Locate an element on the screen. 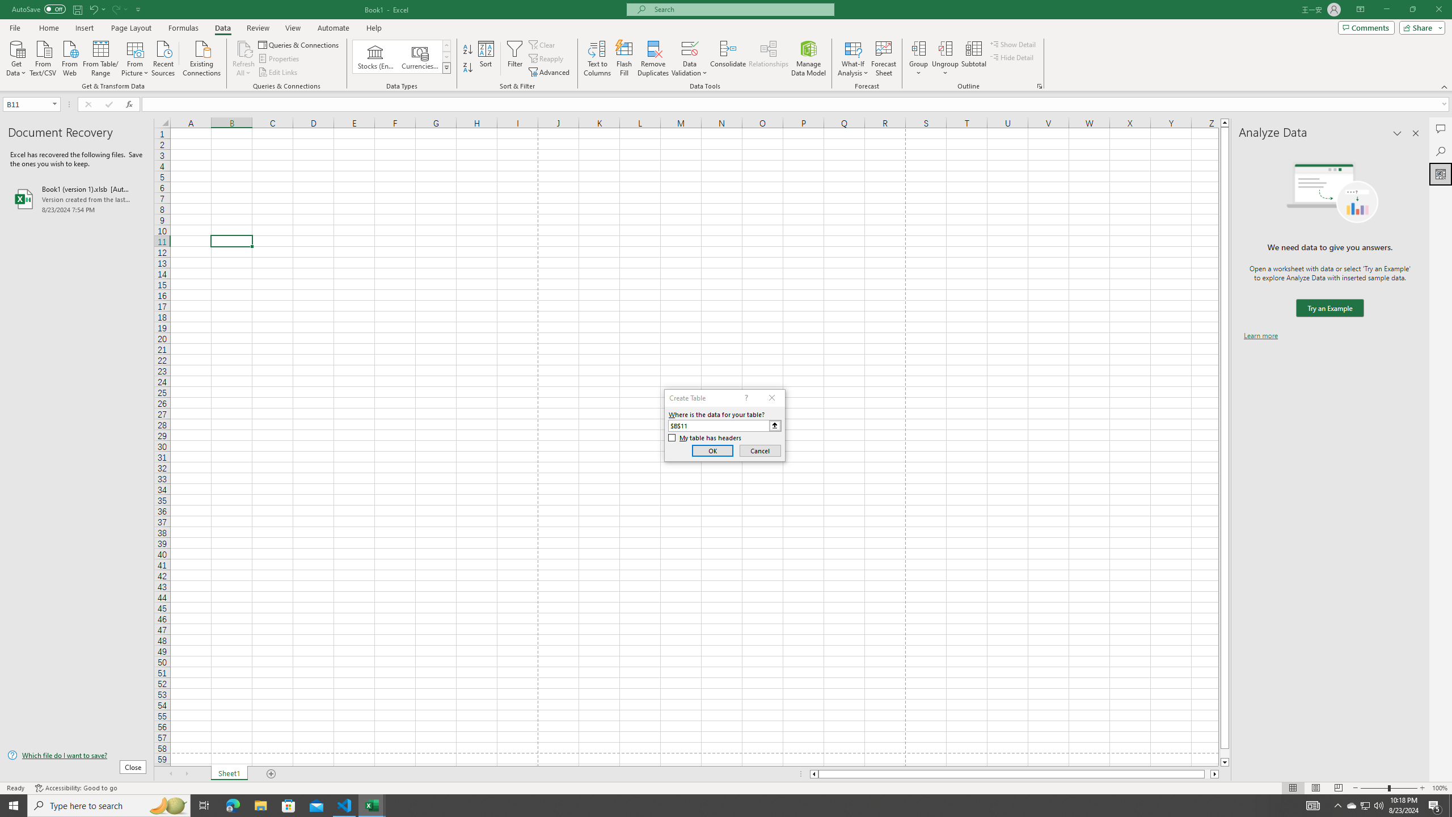  Sort... is located at coordinates (487, 58).